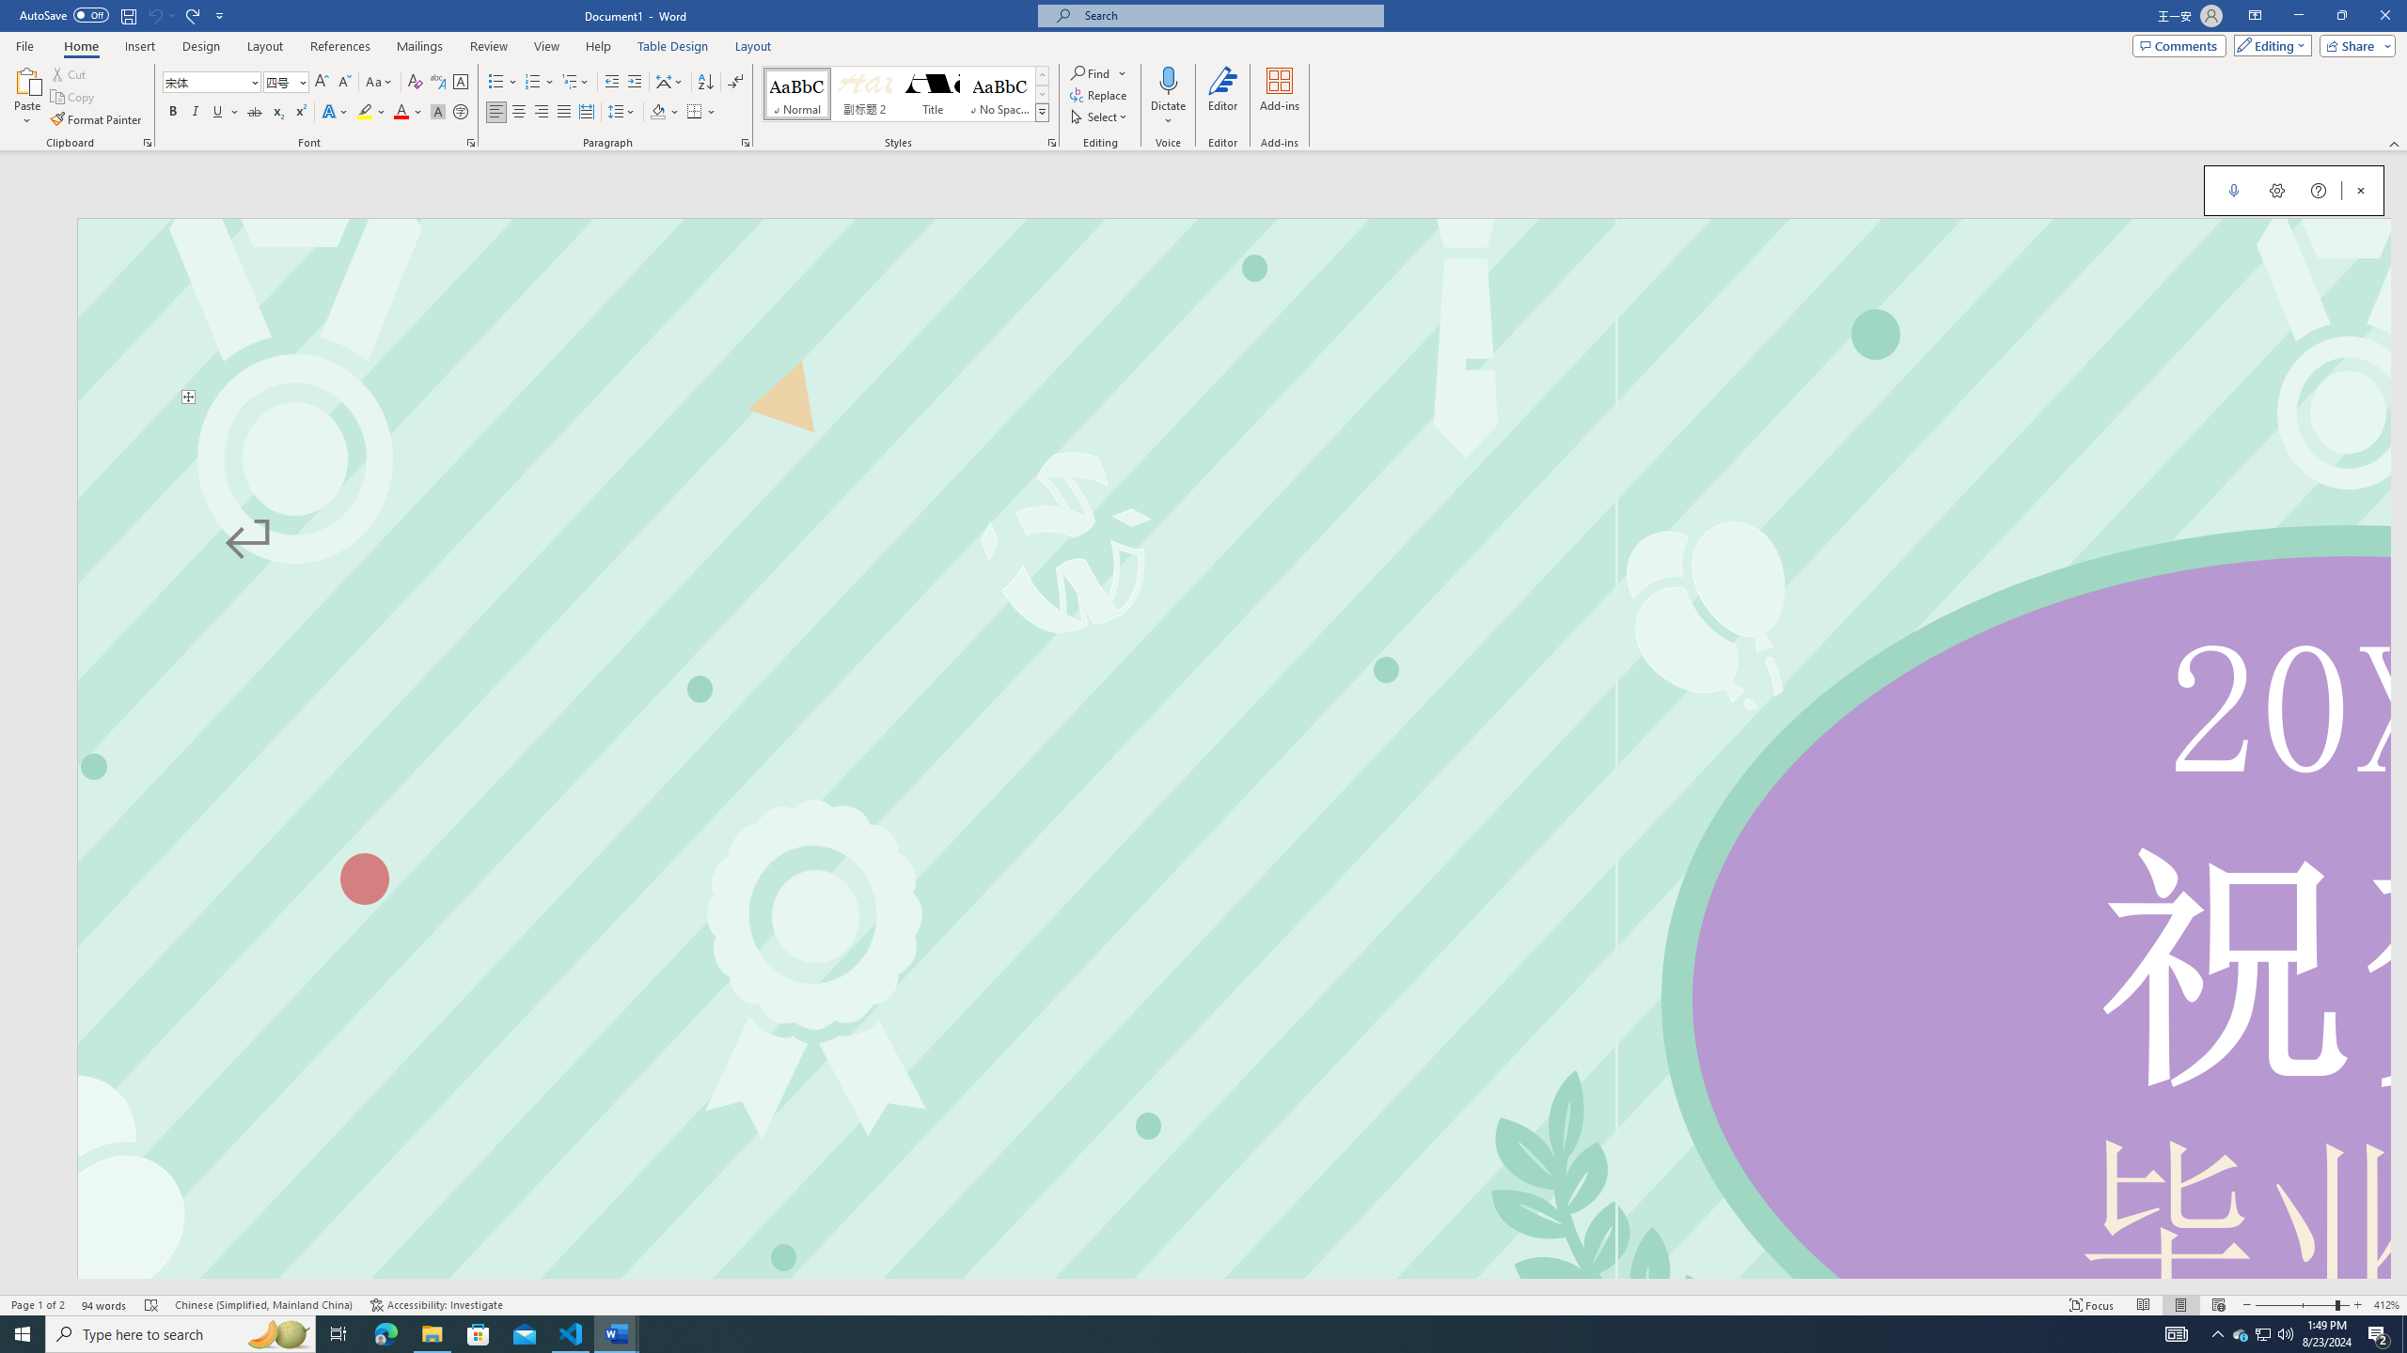 The height and width of the screenshot is (1353, 2407). I want to click on Page 1 content, so click(1234, 841).